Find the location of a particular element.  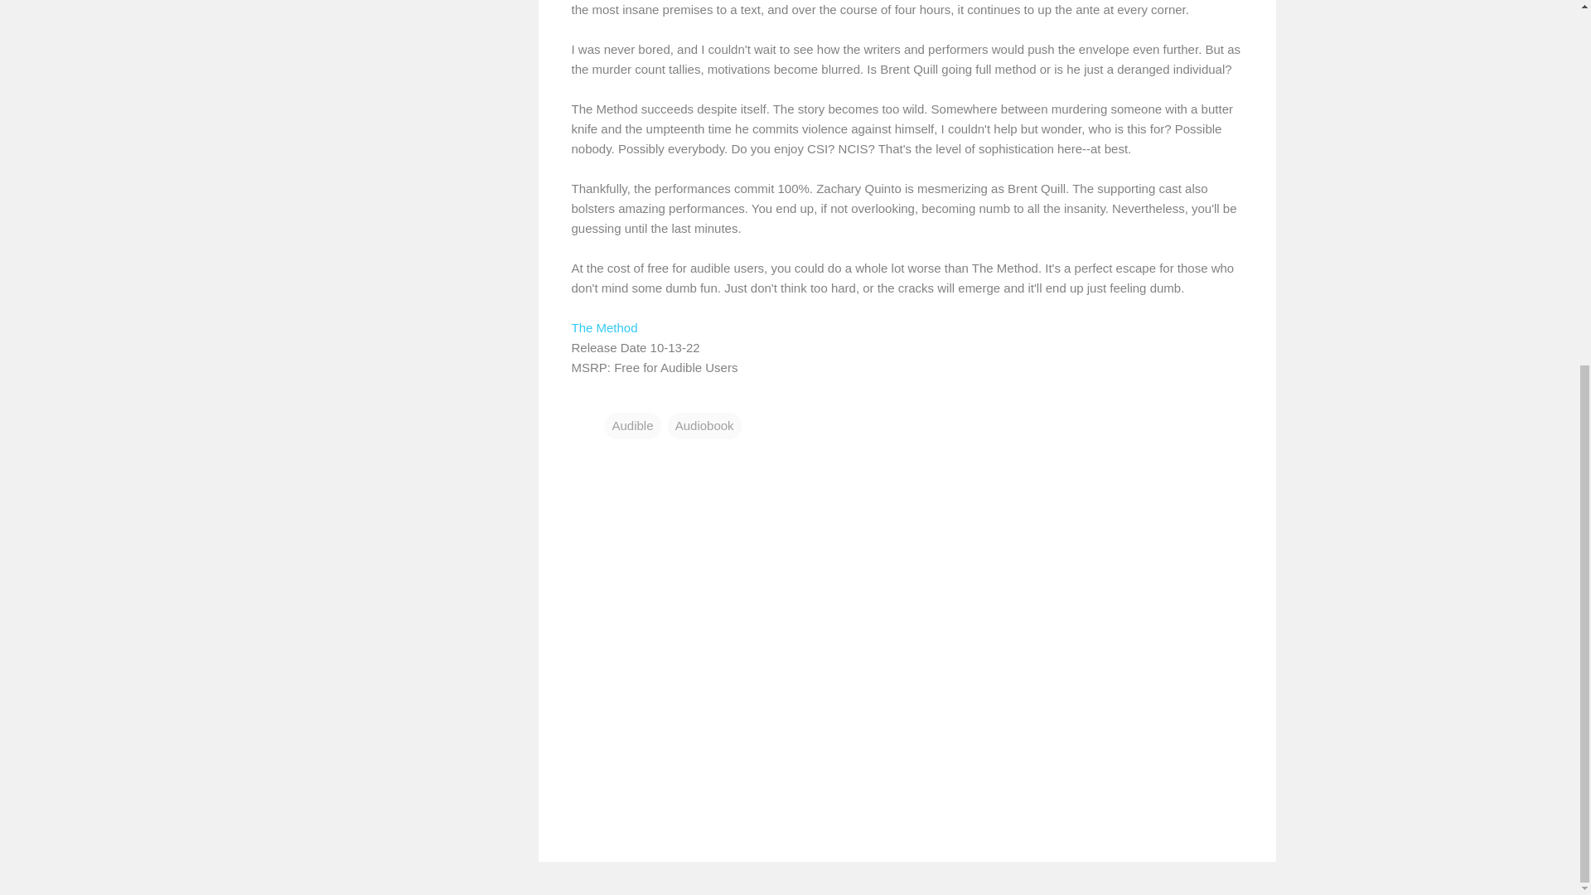

The Method is located at coordinates (604, 327).